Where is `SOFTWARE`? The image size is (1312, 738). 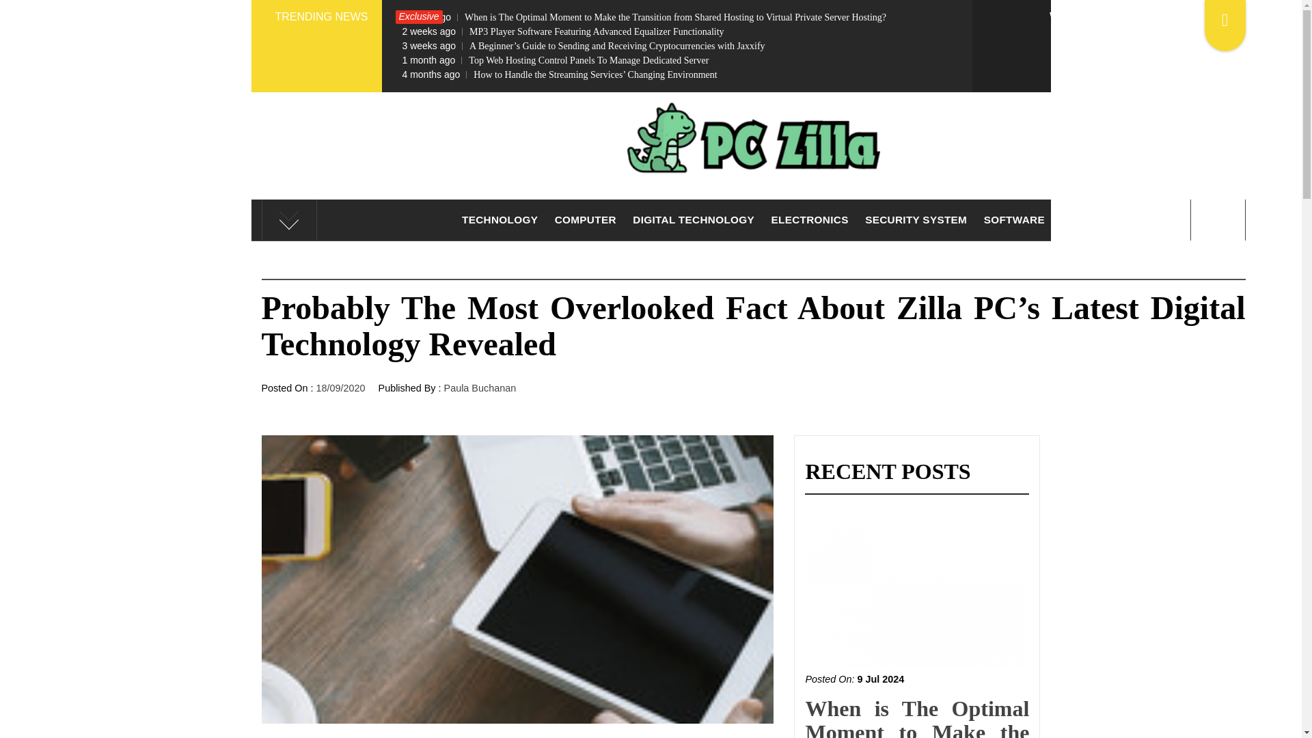
SOFTWARE is located at coordinates (1014, 220).